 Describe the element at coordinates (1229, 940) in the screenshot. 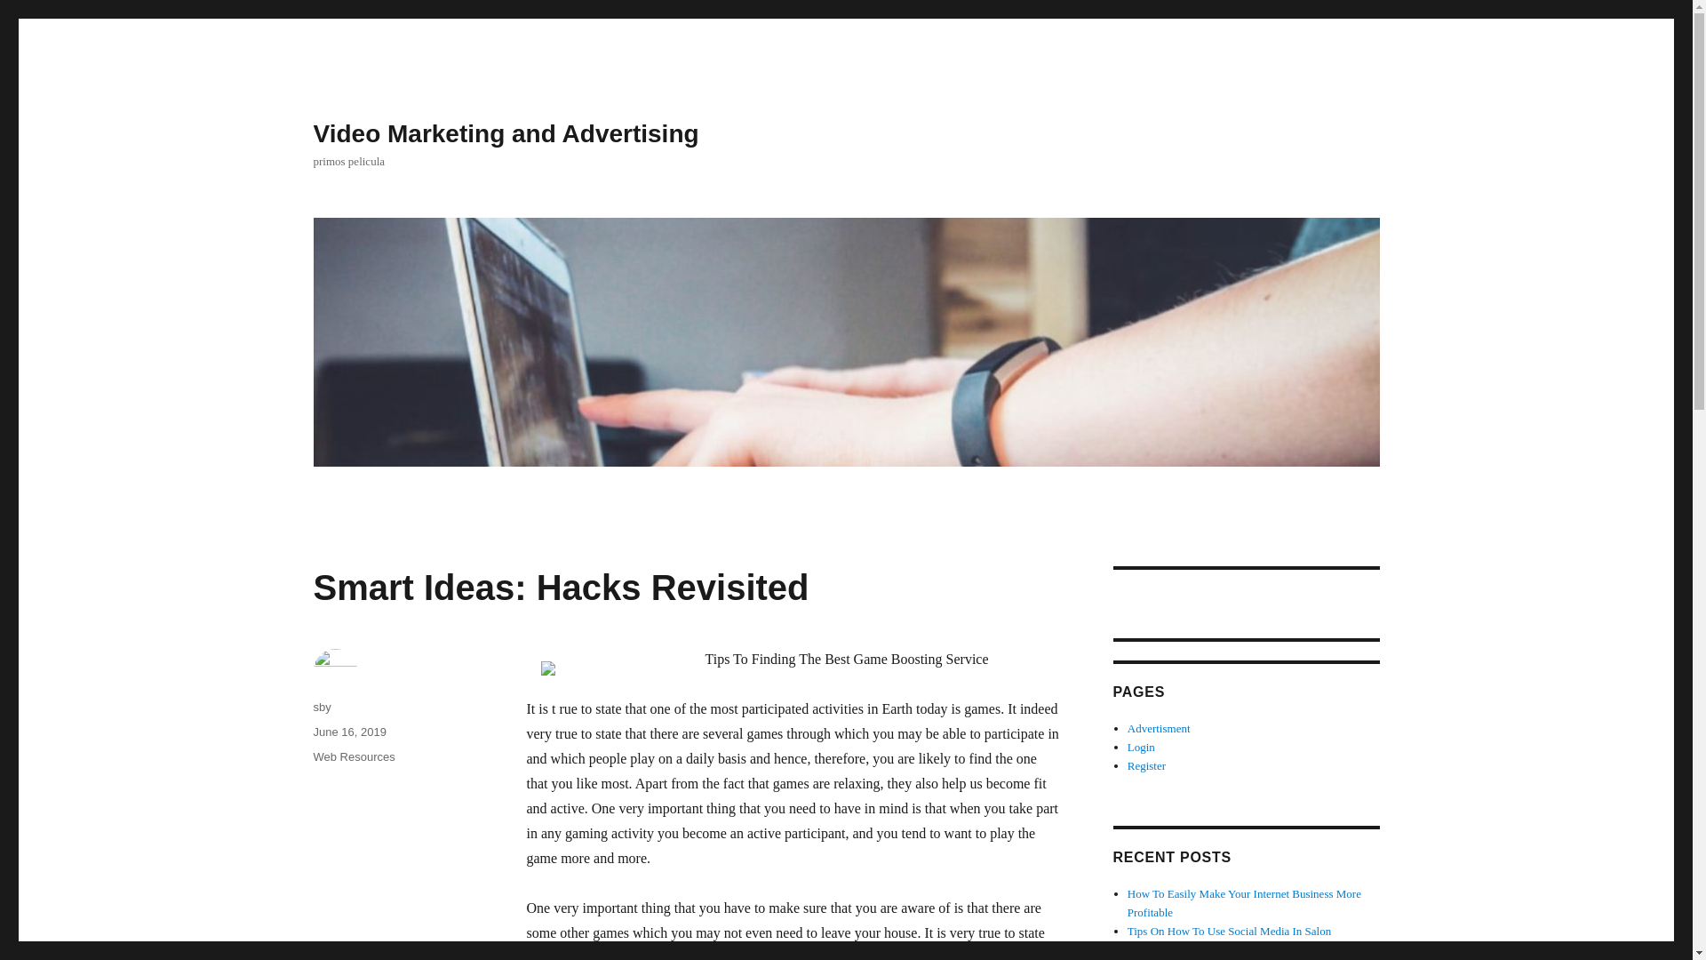

I see `Tips On How To Use Social Media In Salon Marketing` at that location.